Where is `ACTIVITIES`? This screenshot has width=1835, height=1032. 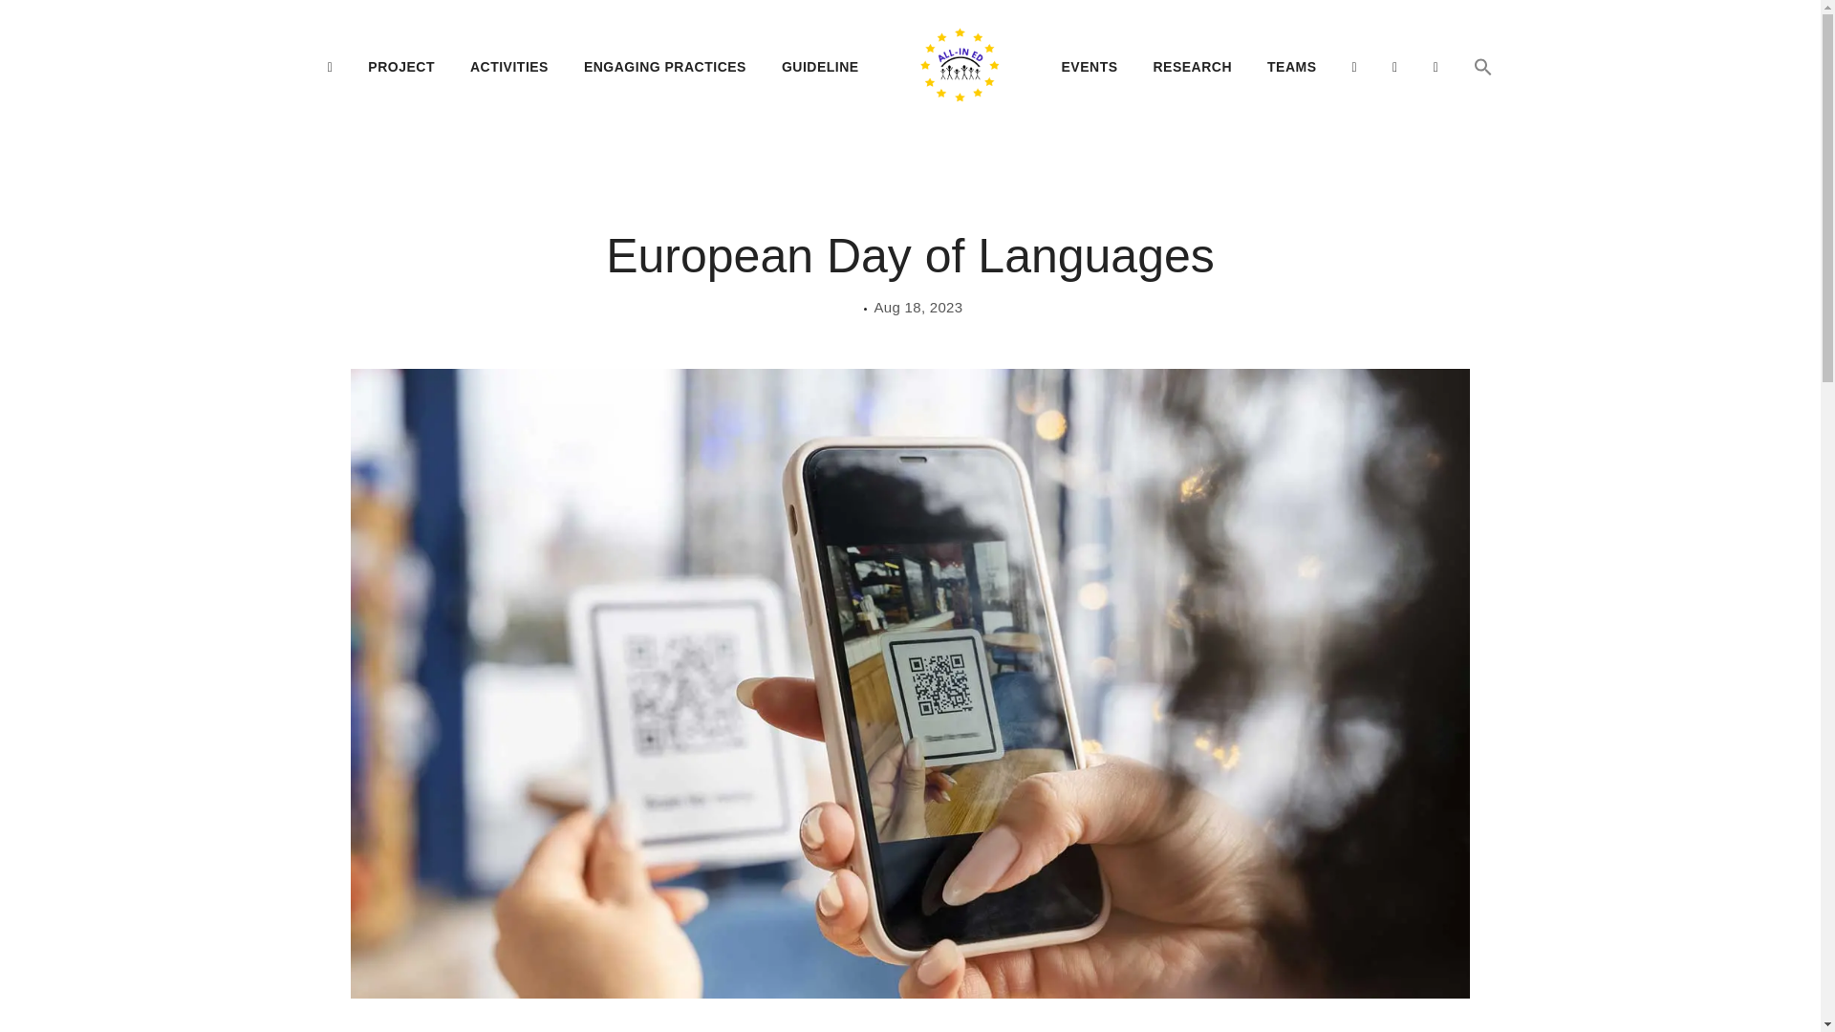
ACTIVITIES is located at coordinates (508, 65).